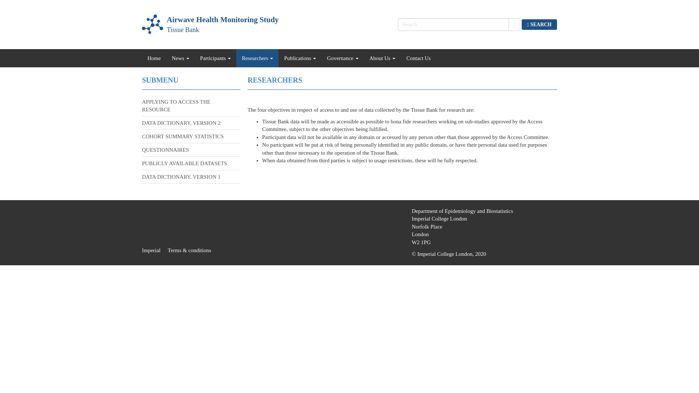 This screenshot has height=393, width=699. Describe the element at coordinates (210, 25) in the screenshot. I see `SEARCH` at that location.